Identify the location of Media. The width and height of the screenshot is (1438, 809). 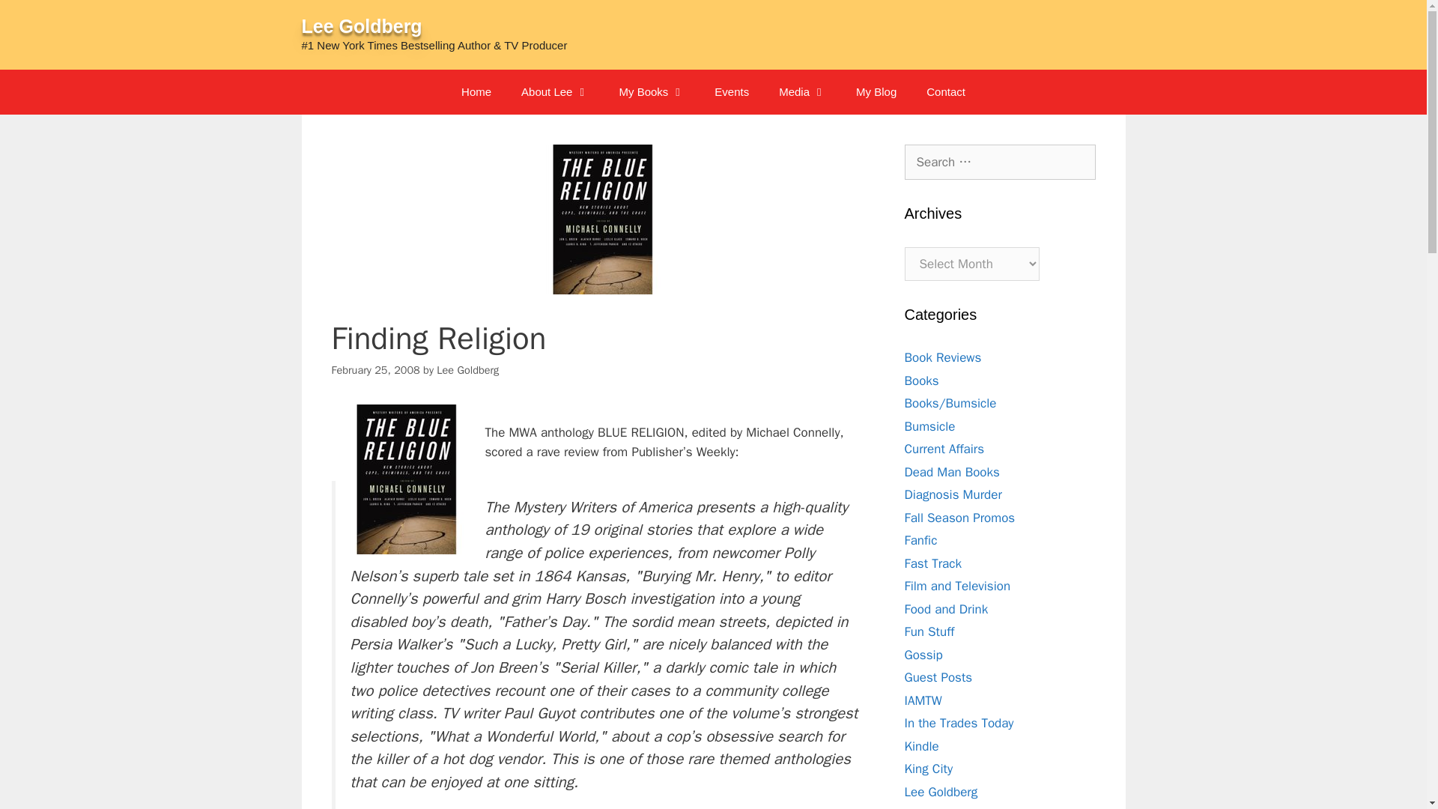
(802, 91).